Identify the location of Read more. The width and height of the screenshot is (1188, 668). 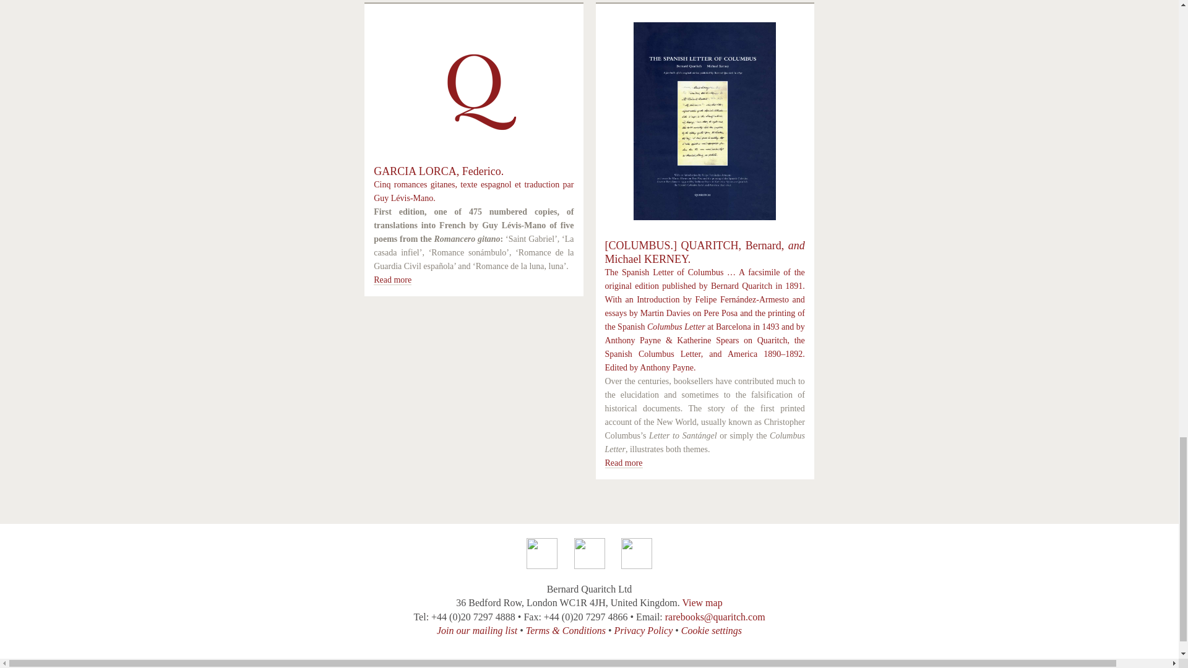
(392, 280).